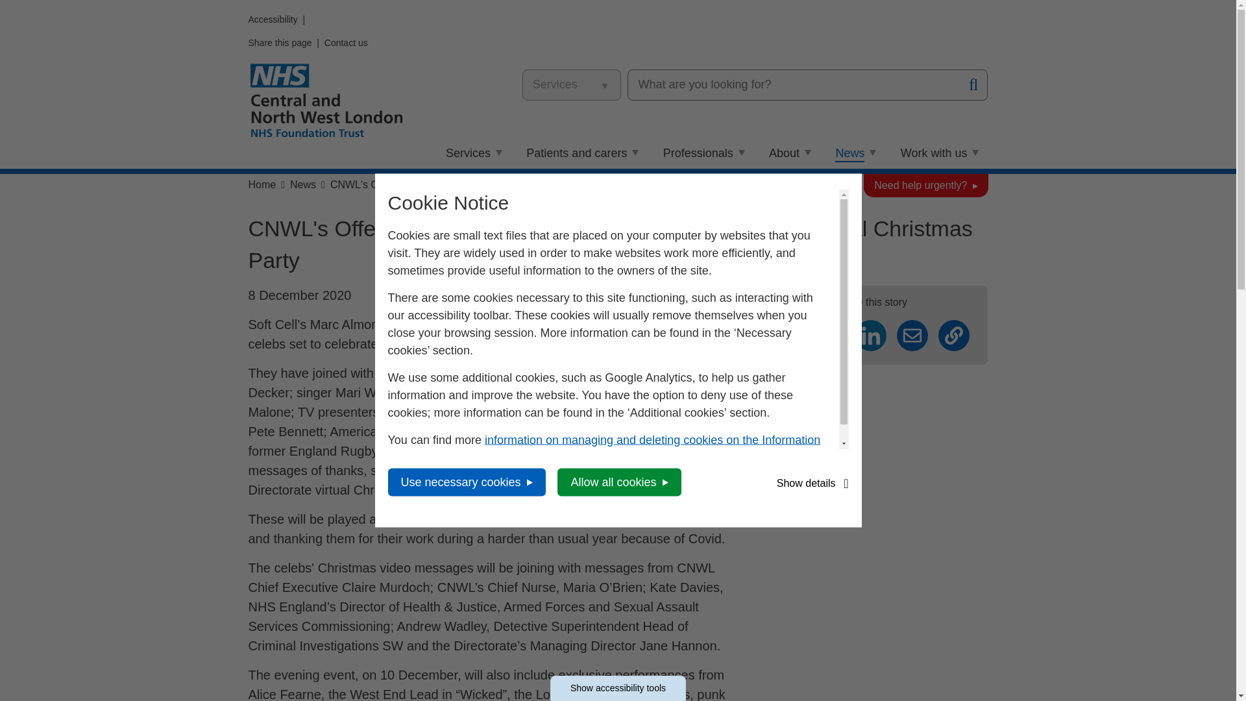  I want to click on Services, so click(492, 5).